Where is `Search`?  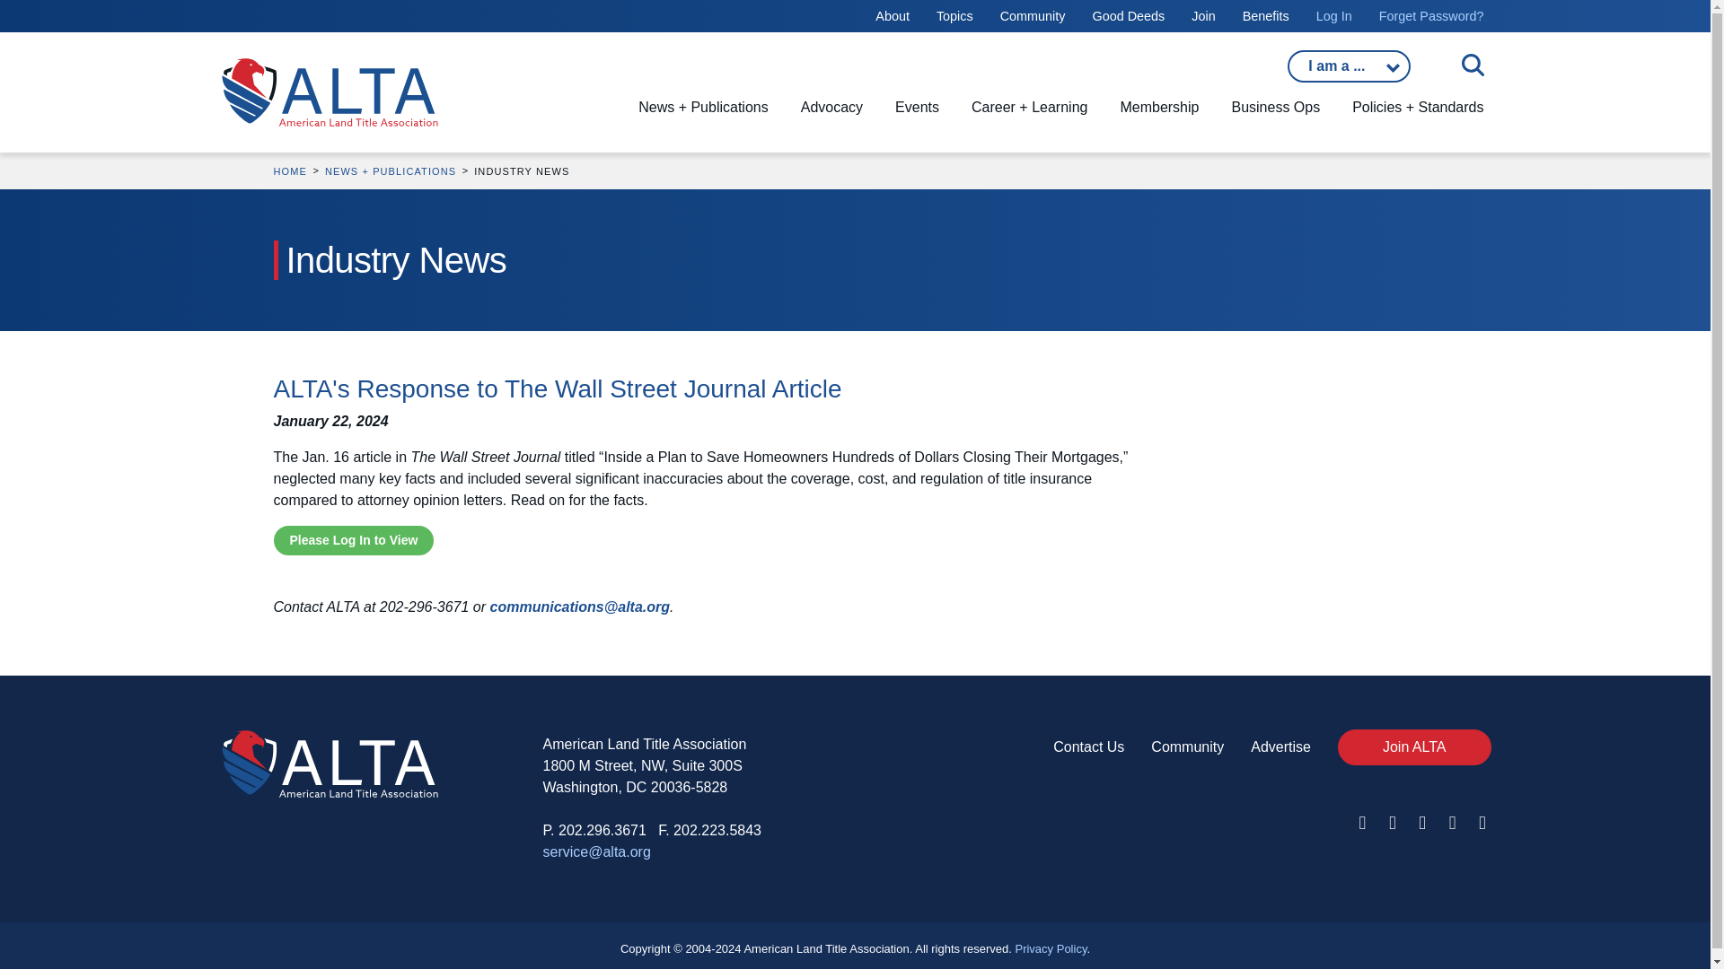 Search is located at coordinates (442, 56).